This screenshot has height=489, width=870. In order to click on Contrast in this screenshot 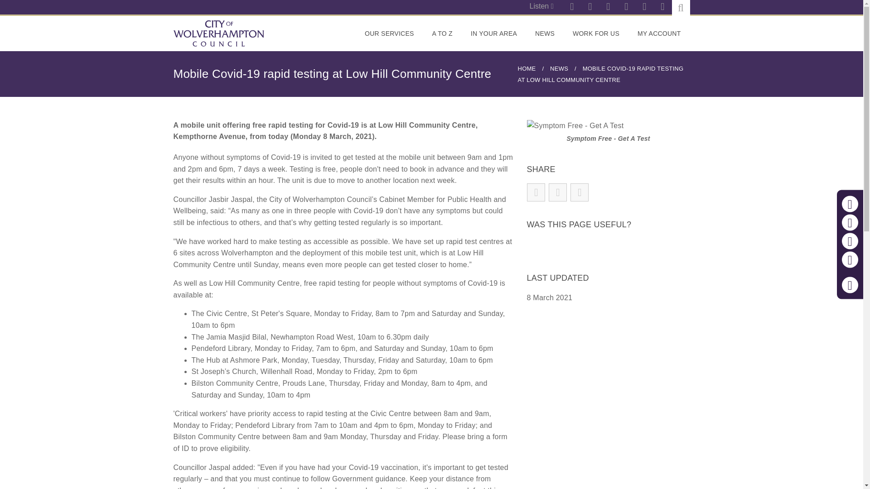, I will do `click(850, 260)`.